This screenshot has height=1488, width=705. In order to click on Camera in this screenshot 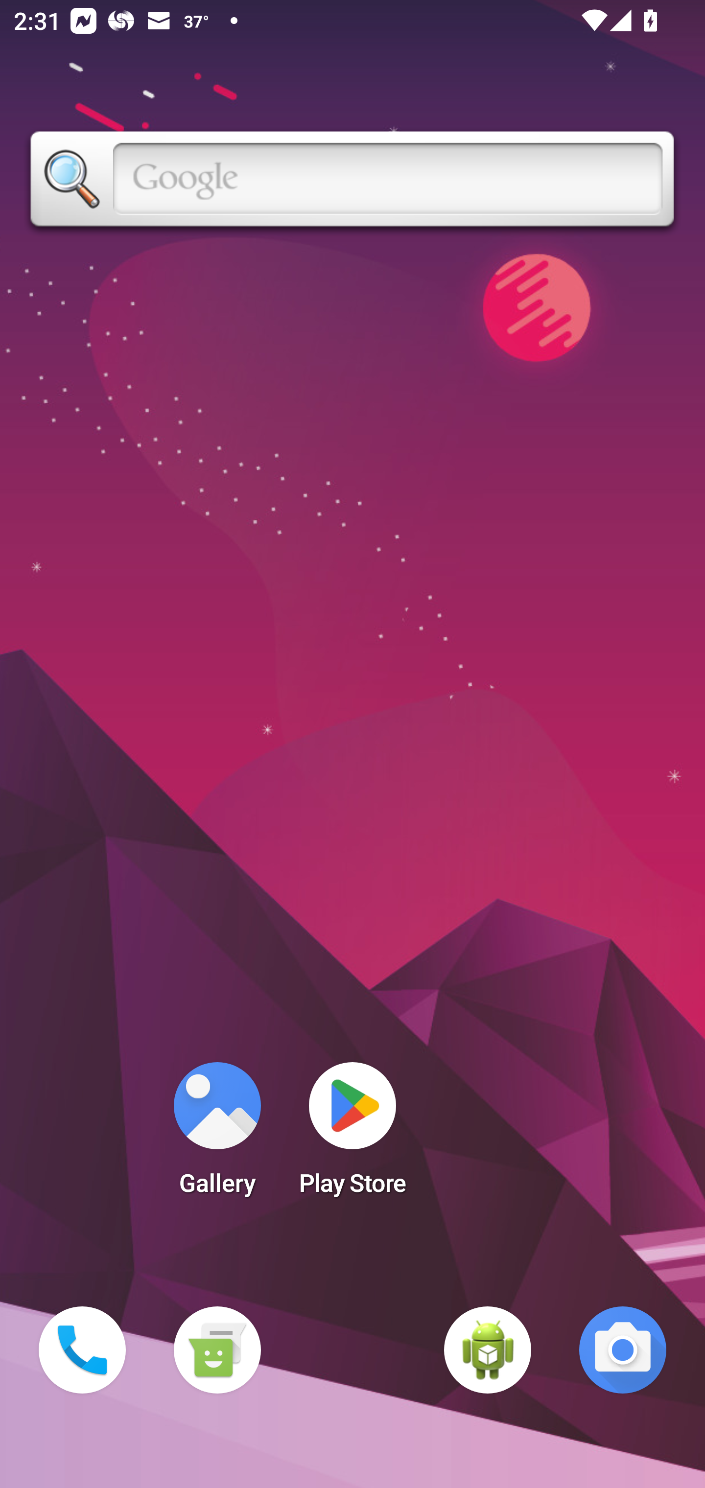, I will do `click(623, 1350)`.